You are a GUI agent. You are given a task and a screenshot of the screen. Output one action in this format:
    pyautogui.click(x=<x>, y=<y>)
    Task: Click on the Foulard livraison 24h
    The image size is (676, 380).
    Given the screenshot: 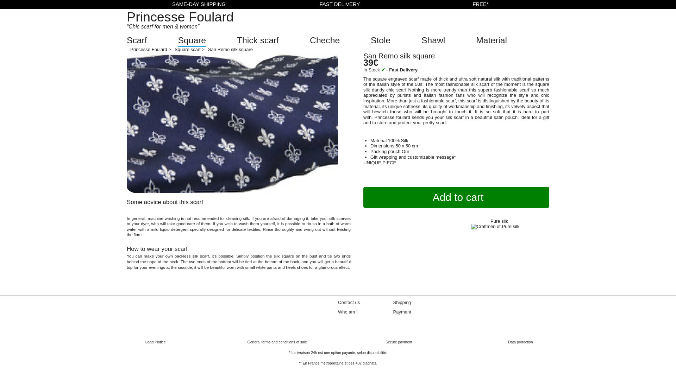 What is the action you would take?
    pyautogui.click(x=402, y=303)
    